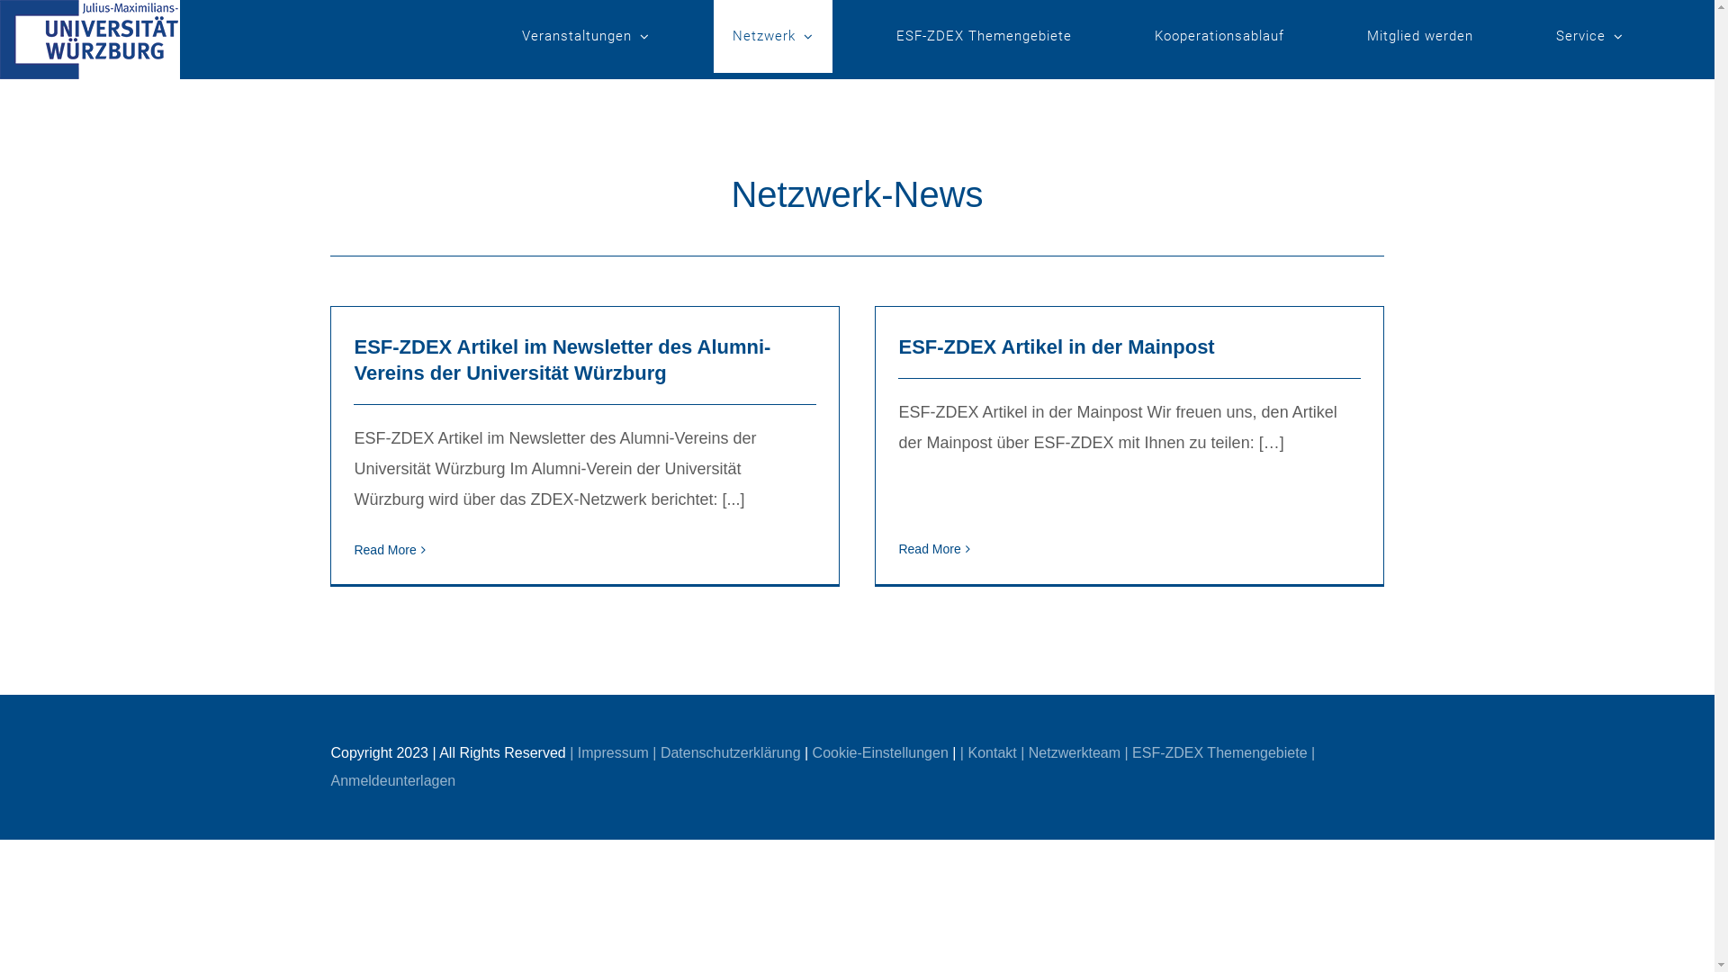  I want to click on Kooperationsablauf, so click(1219, 36).